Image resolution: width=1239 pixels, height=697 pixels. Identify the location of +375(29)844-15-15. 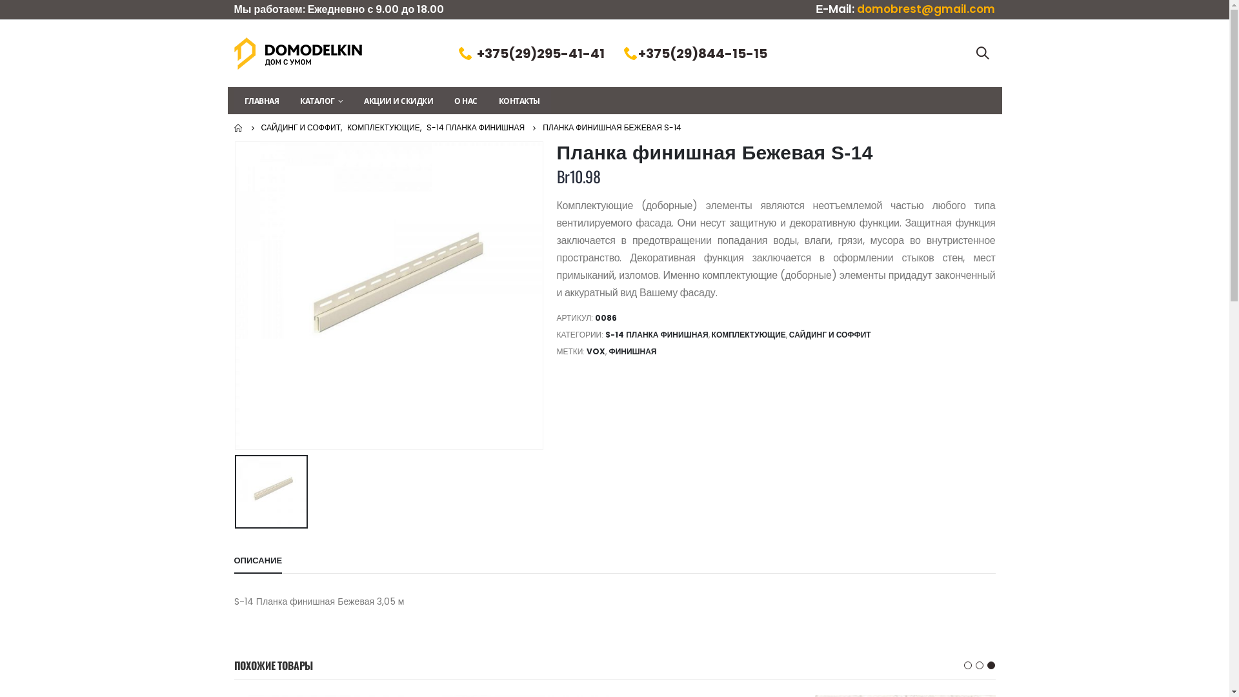
(703, 54).